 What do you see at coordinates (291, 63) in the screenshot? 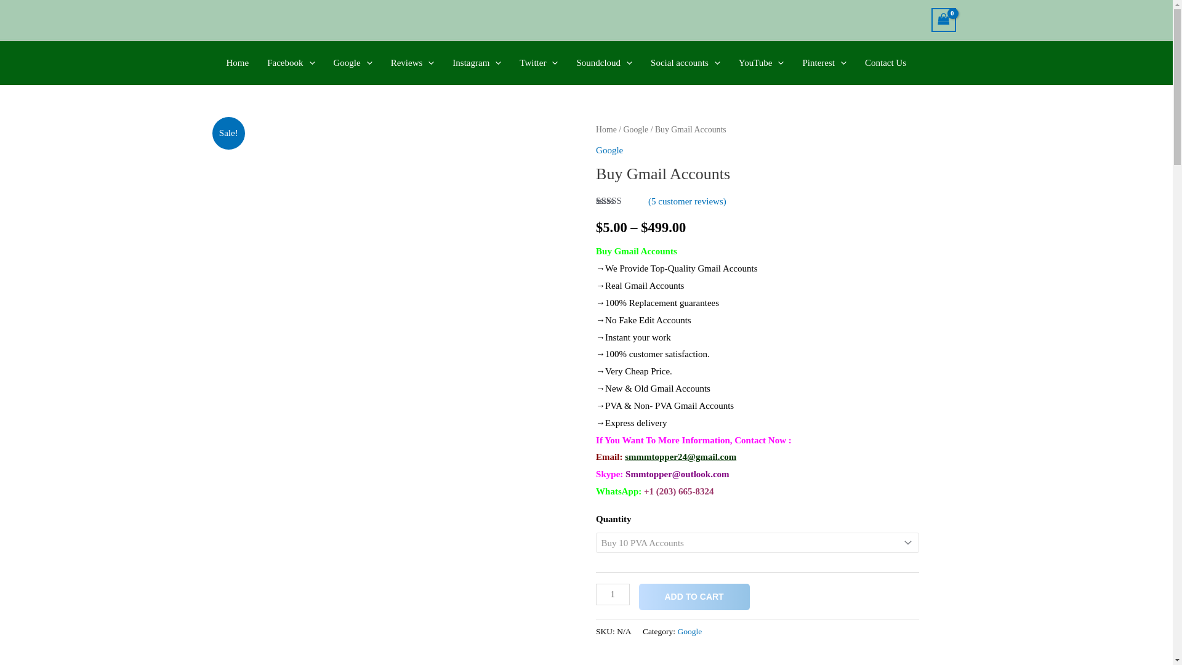
I see `Facebook` at bounding box center [291, 63].